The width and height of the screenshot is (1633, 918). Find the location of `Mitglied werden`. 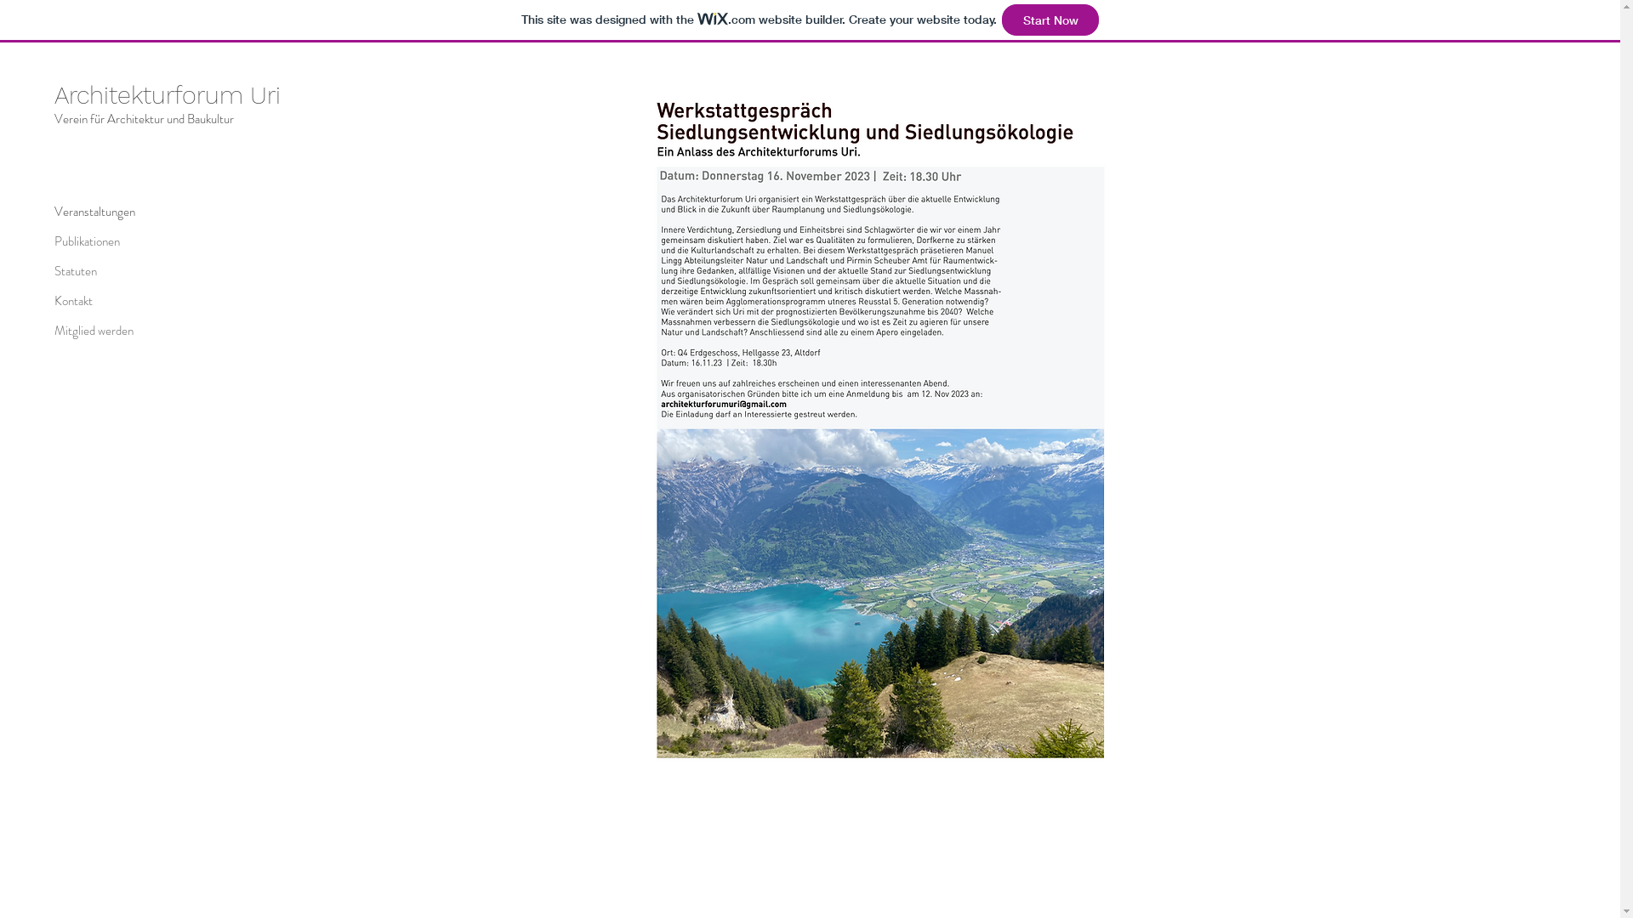

Mitglied werden is located at coordinates (114, 331).